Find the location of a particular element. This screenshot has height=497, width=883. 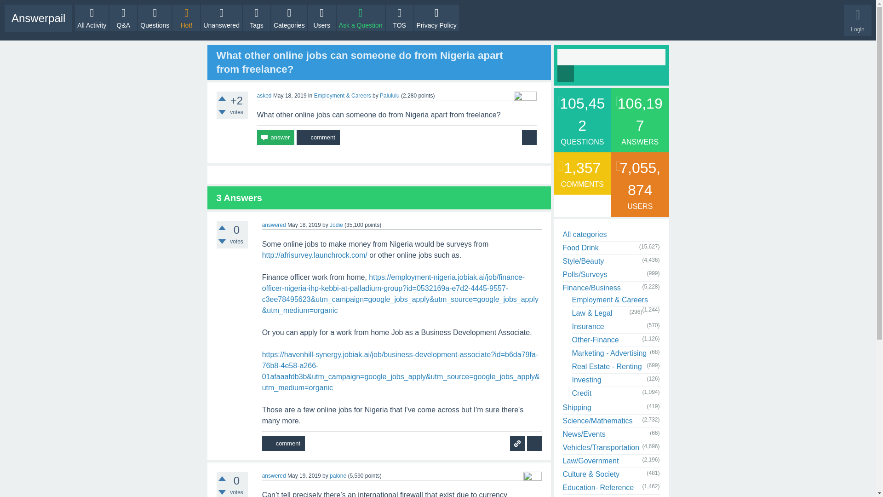

Hot! is located at coordinates (186, 17).